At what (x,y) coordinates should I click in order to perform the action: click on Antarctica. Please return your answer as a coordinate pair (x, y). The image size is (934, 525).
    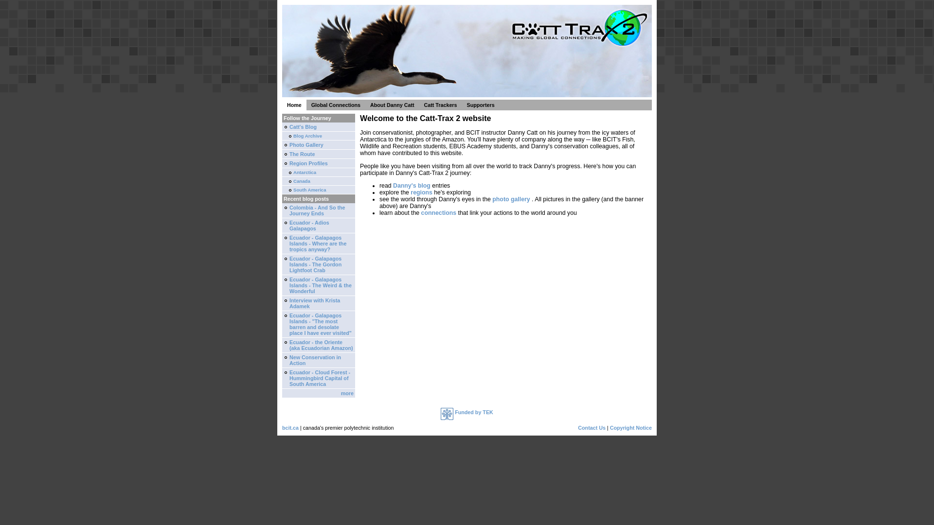
    Looking at the image, I should click on (319, 173).